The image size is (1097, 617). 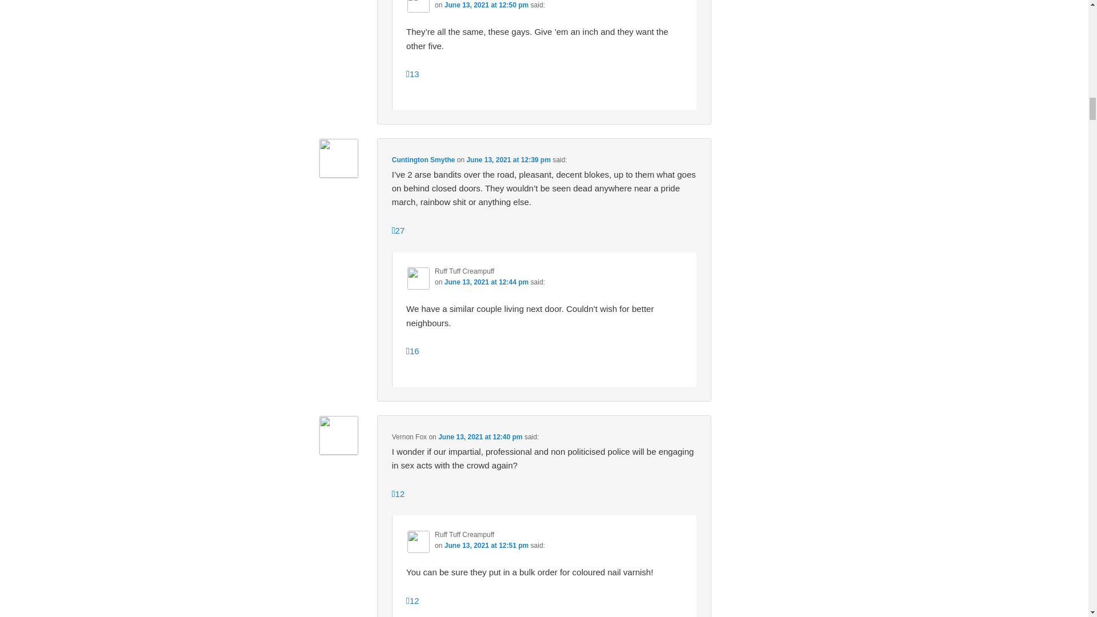 I want to click on June 13, 2021 at 12:50 pm, so click(x=486, y=5).